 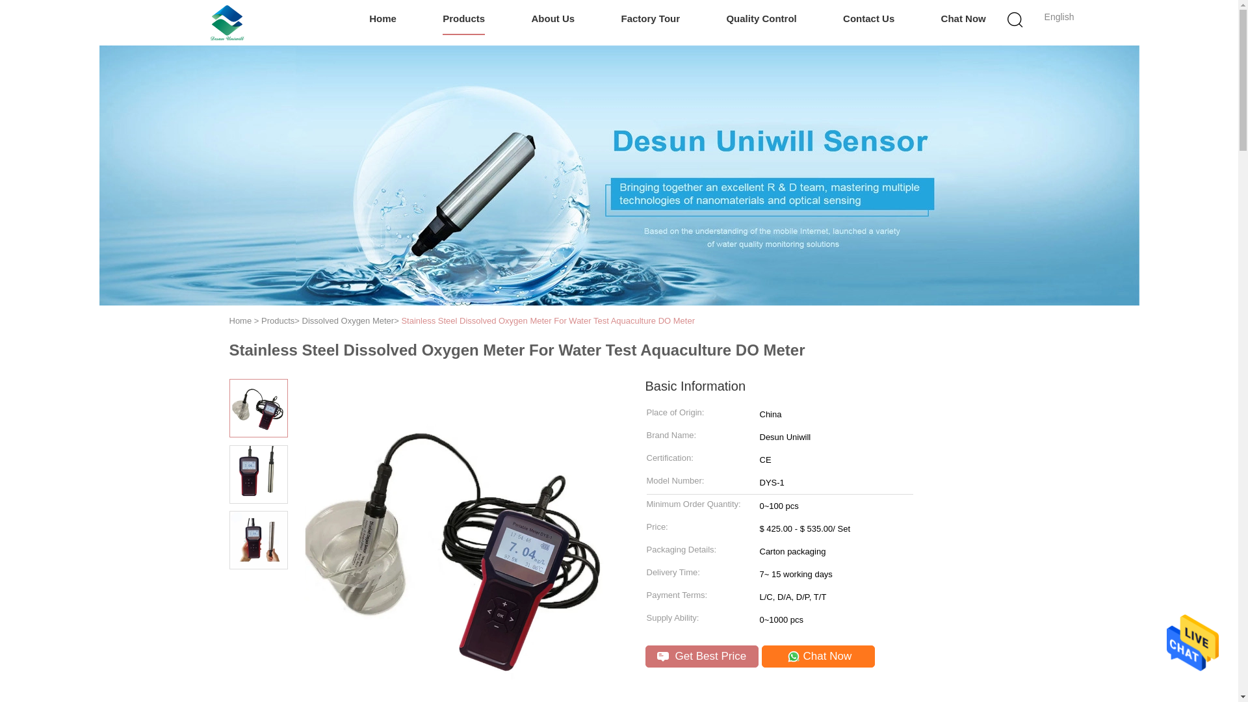 What do you see at coordinates (464, 19) in the screenshot?
I see `Products` at bounding box center [464, 19].